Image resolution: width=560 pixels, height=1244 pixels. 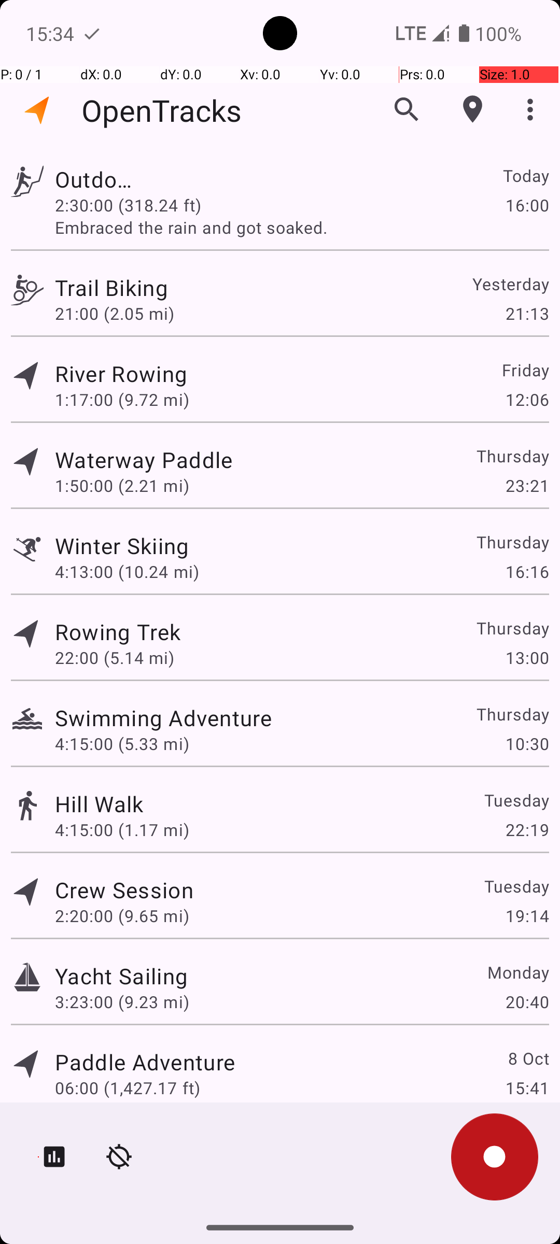 What do you see at coordinates (124, 287) in the screenshot?
I see `Trail Biking` at bounding box center [124, 287].